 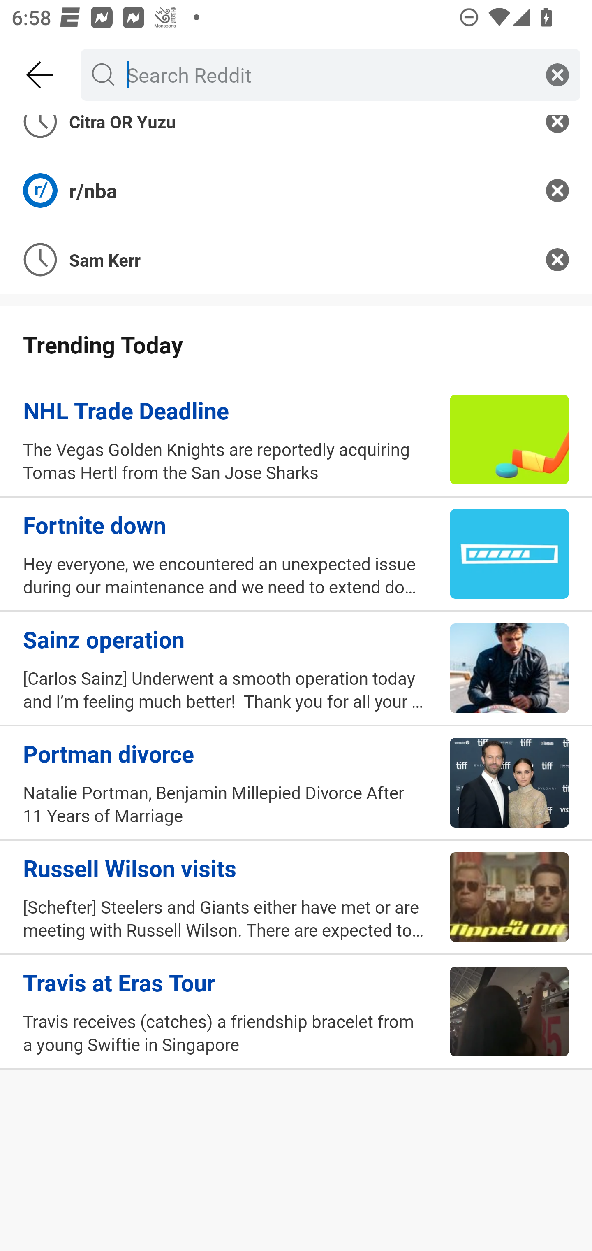 What do you see at coordinates (296, 136) in the screenshot?
I see `Citra OR Yuzu Recent search: Citra OR Yuzu Remove` at bounding box center [296, 136].